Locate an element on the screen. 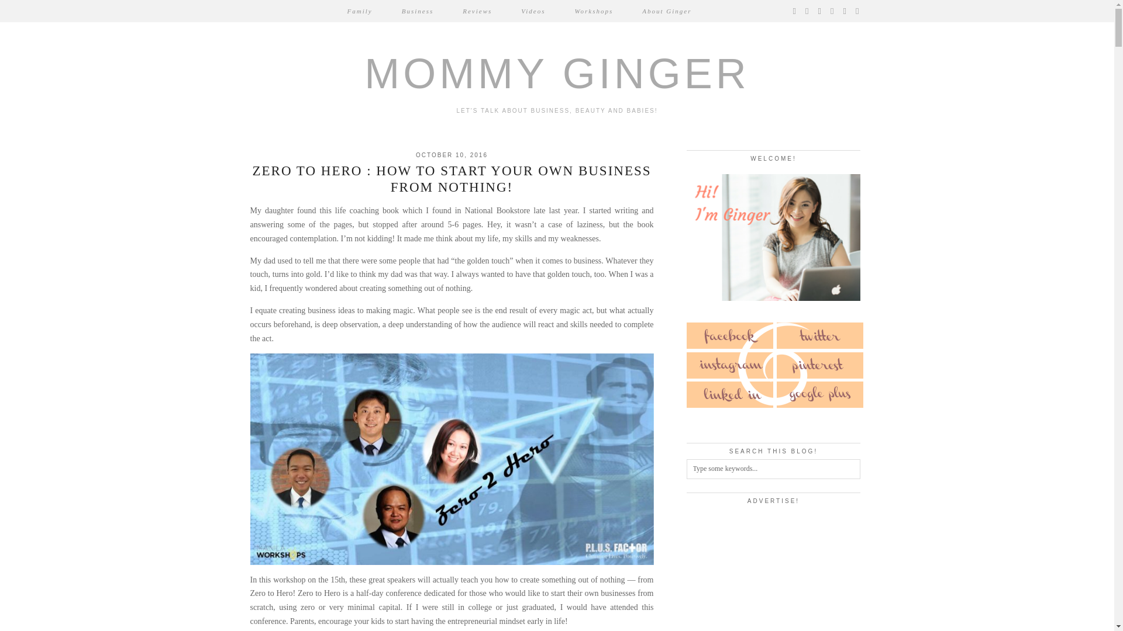 The height and width of the screenshot is (631, 1123). Family is located at coordinates (360, 11).